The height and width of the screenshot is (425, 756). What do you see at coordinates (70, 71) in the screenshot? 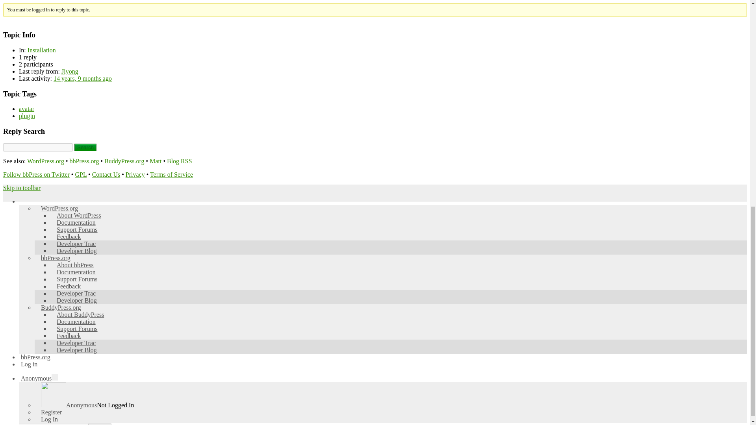
I see `Jiyong` at bounding box center [70, 71].